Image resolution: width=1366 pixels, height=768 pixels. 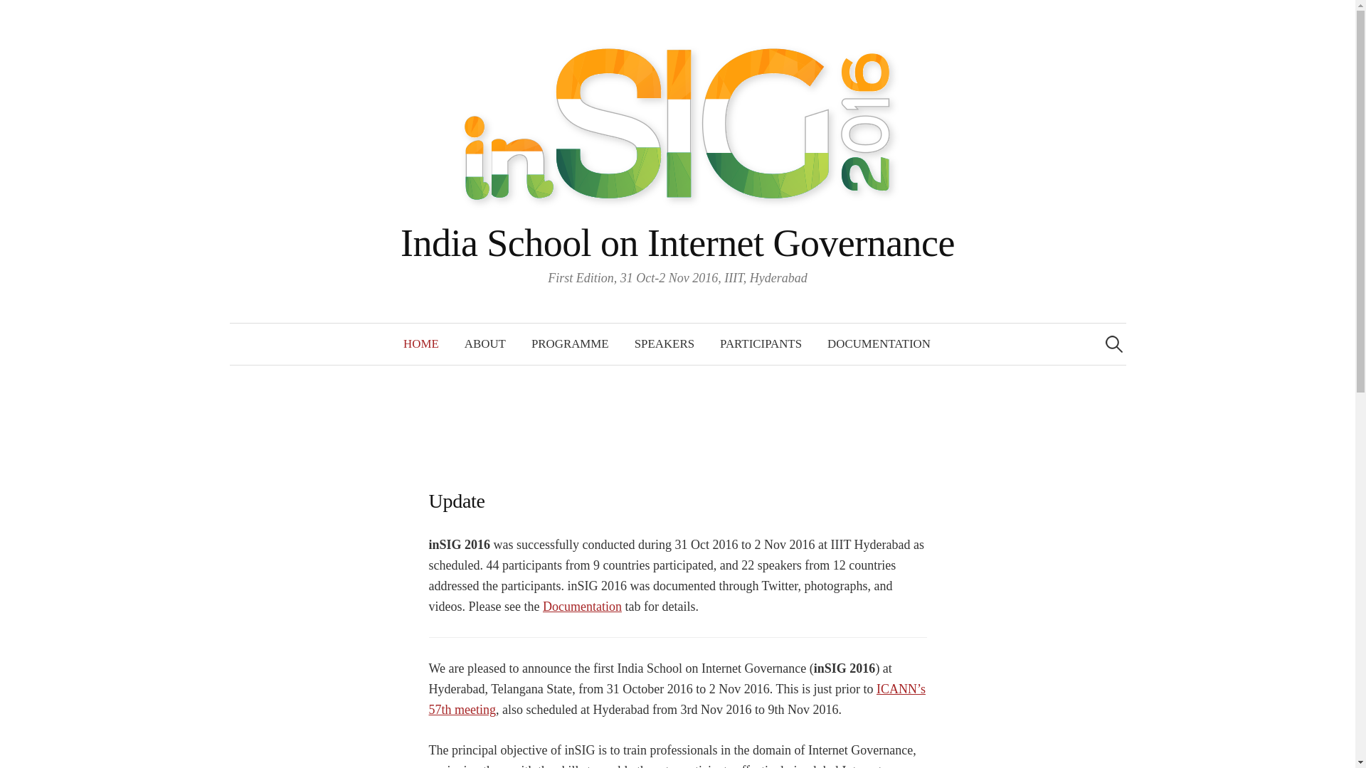 I want to click on PARTICIPANTS, so click(x=761, y=344).